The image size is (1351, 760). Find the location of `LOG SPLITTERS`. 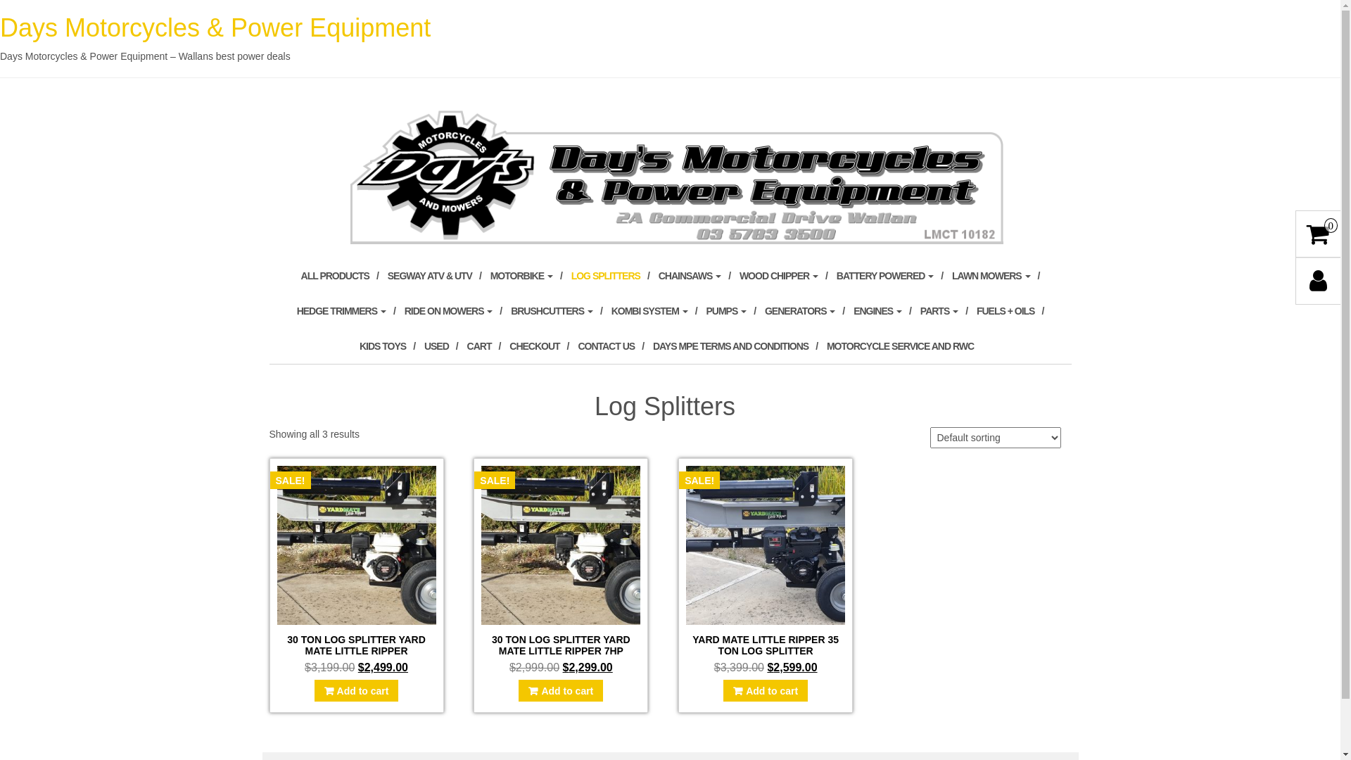

LOG SPLITTERS is located at coordinates (611, 276).